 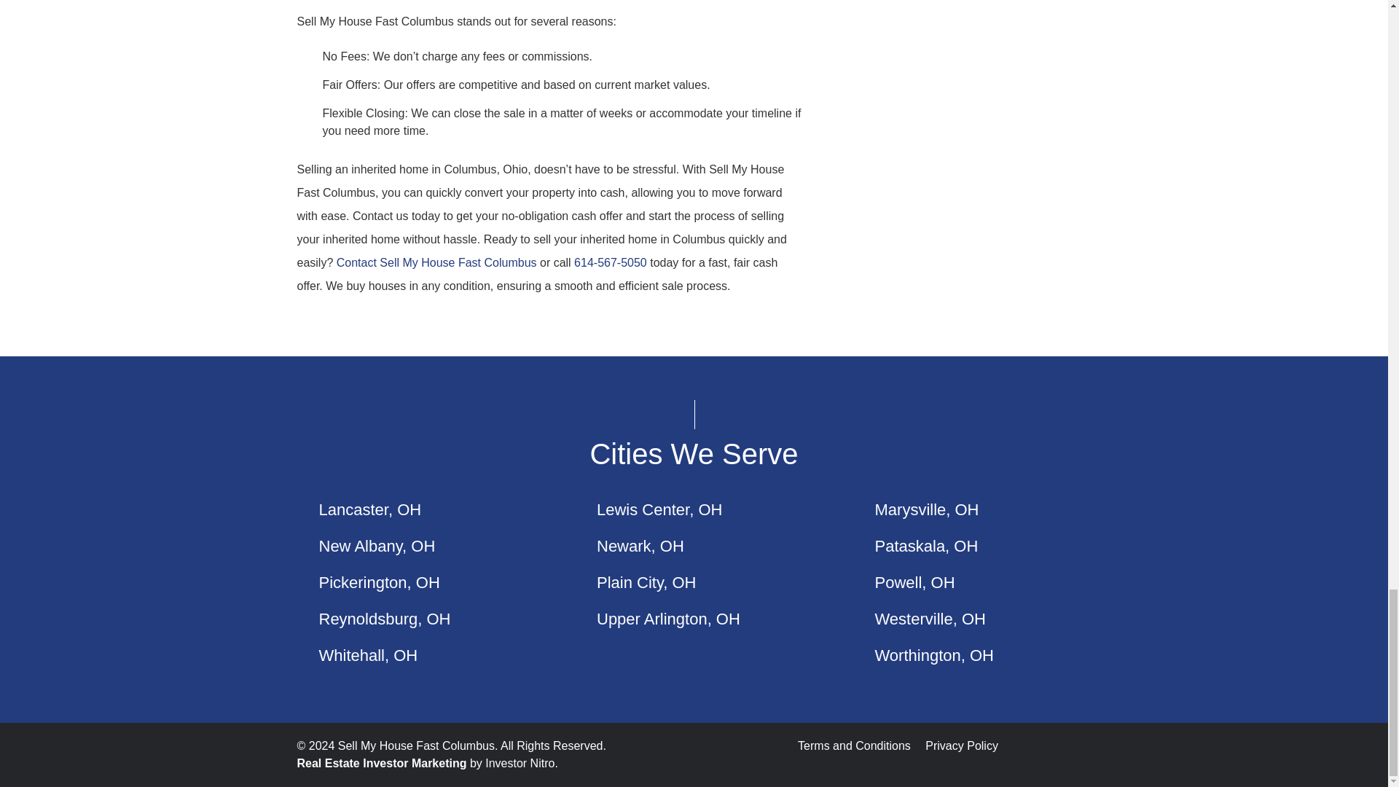 What do you see at coordinates (914, 583) in the screenshot?
I see `Powell, OH` at bounding box center [914, 583].